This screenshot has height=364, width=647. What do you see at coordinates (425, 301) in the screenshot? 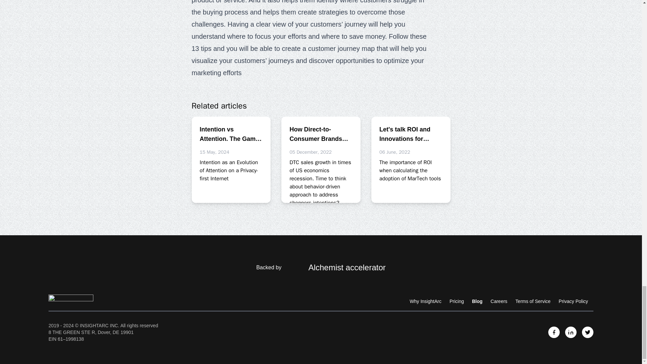
I see `Why InsightArc` at bounding box center [425, 301].